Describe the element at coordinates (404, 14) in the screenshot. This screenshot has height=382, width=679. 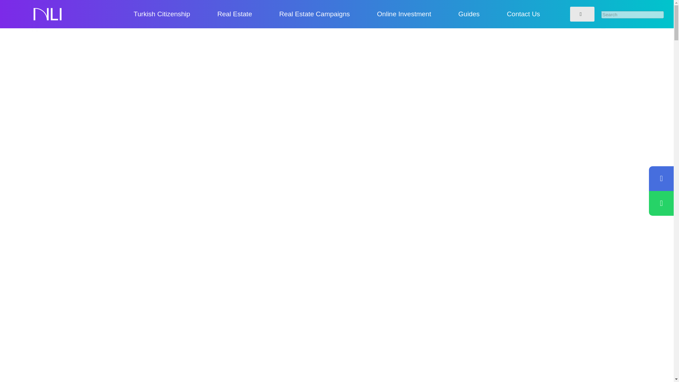
I see `Online Investment` at that location.